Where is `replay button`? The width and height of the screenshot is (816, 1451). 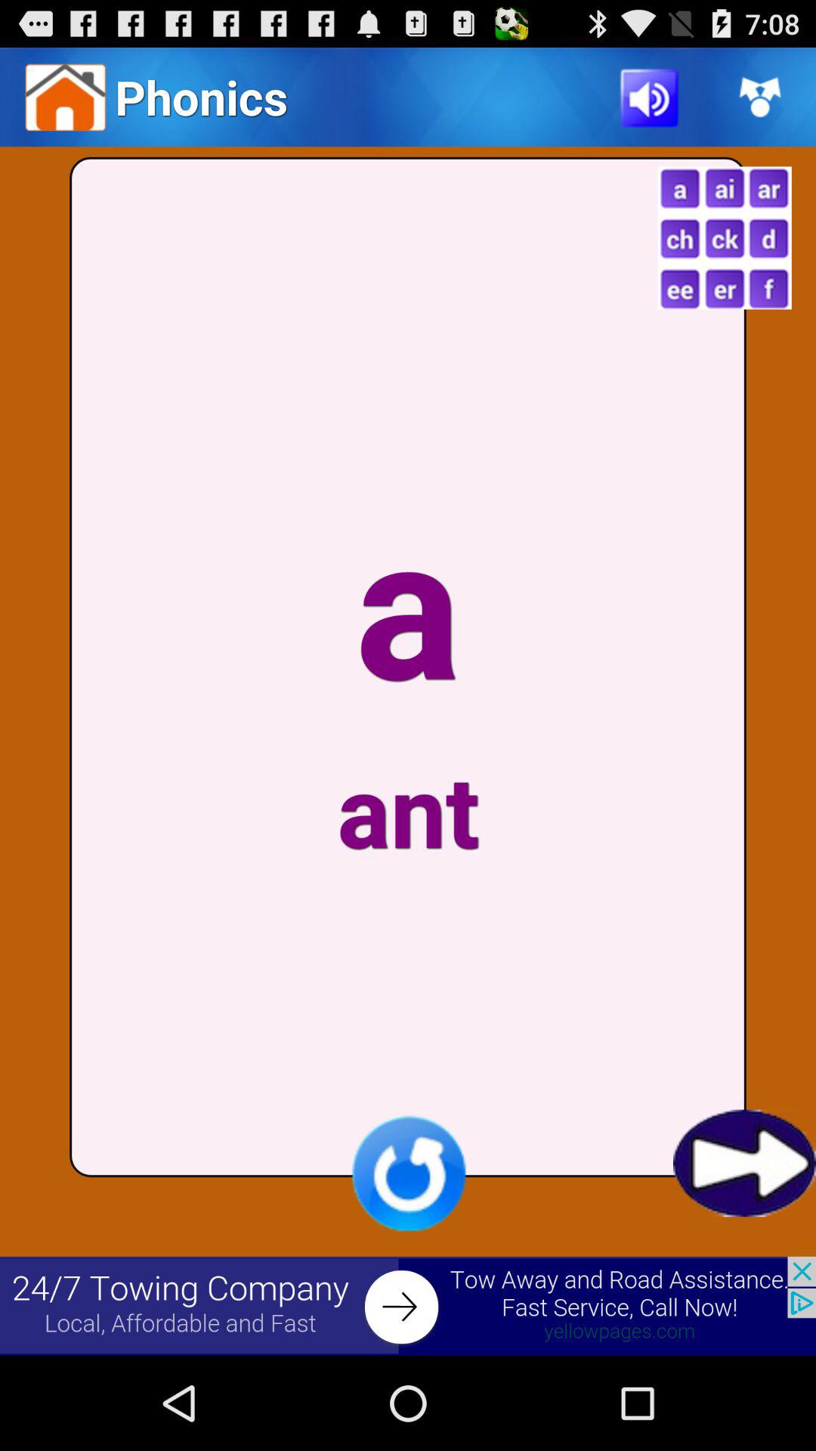 replay button is located at coordinates (408, 1173).